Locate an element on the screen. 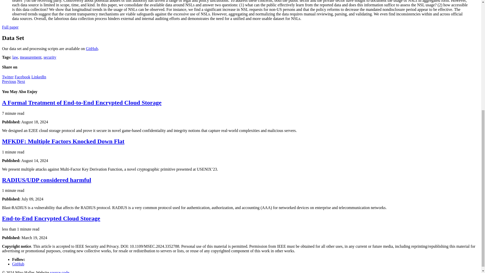 This screenshot has height=273, width=485. measurement is located at coordinates (30, 57).